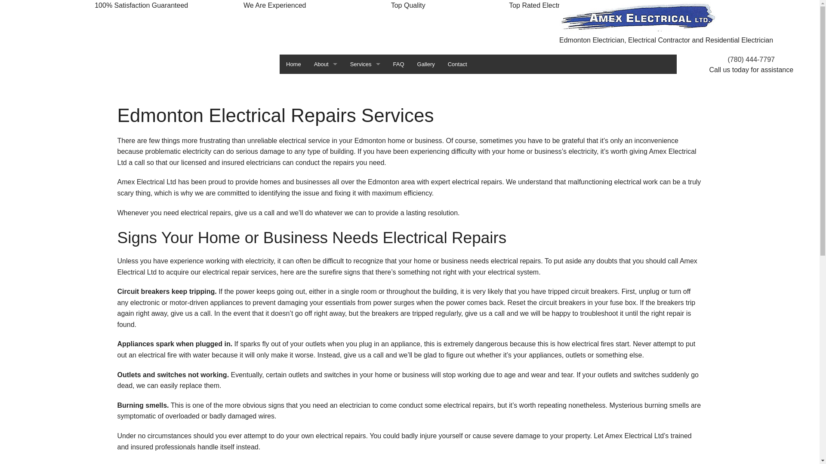 This screenshot has width=826, height=464. I want to click on Water Heater Replacement, so click(365, 431).